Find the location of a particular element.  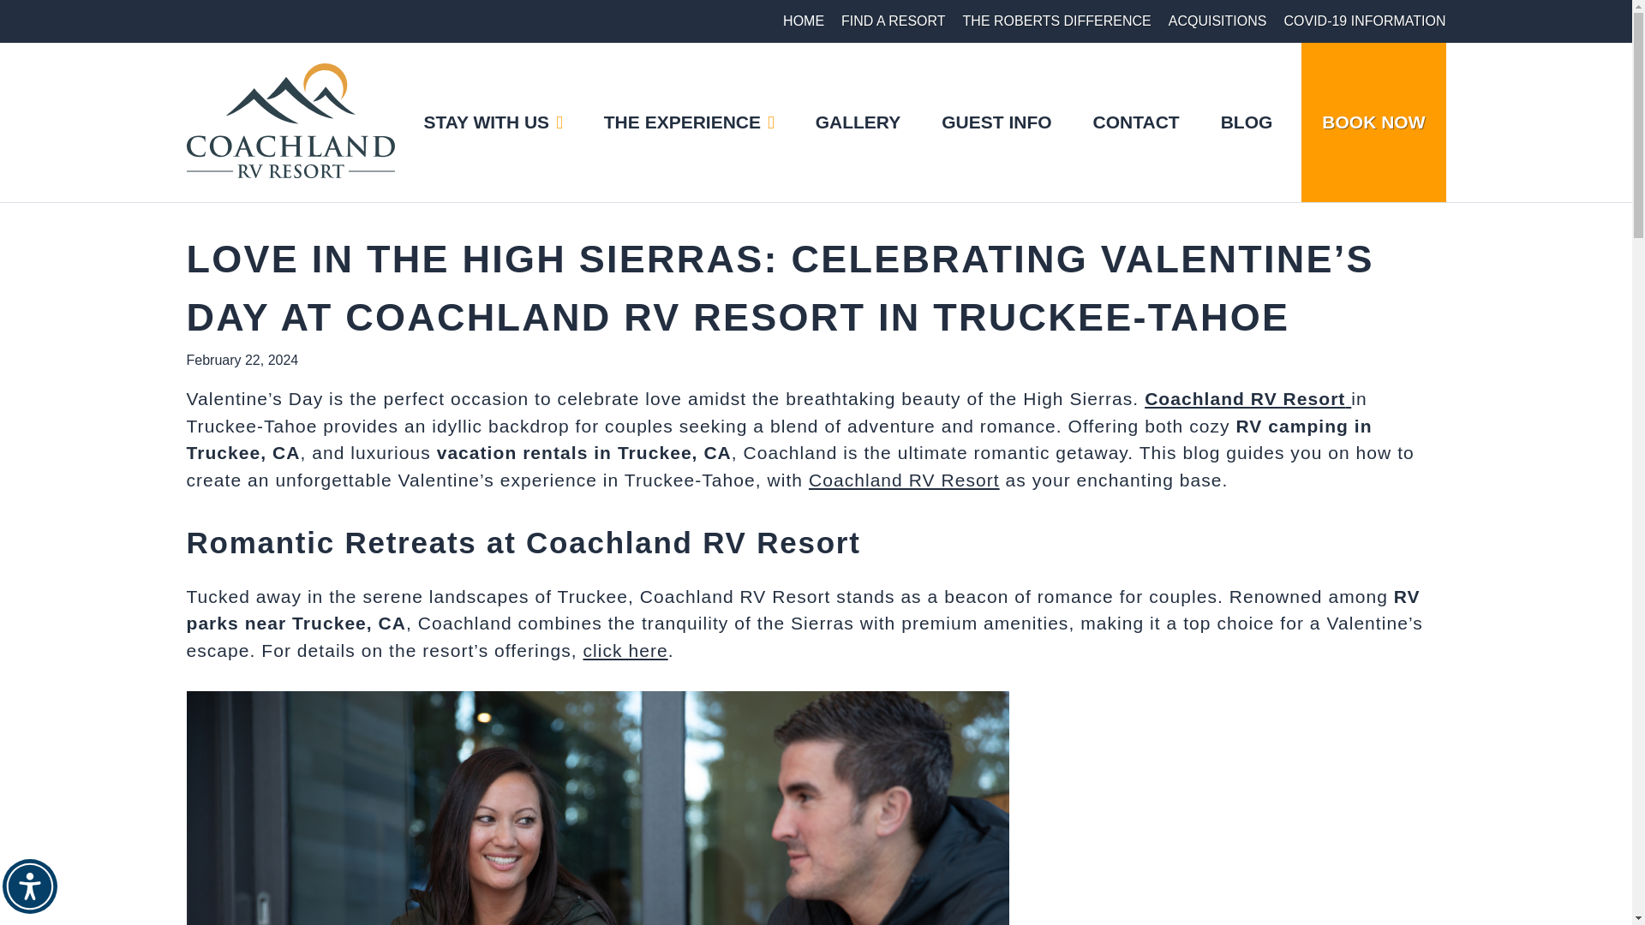

Go Home is located at coordinates (290, 122).